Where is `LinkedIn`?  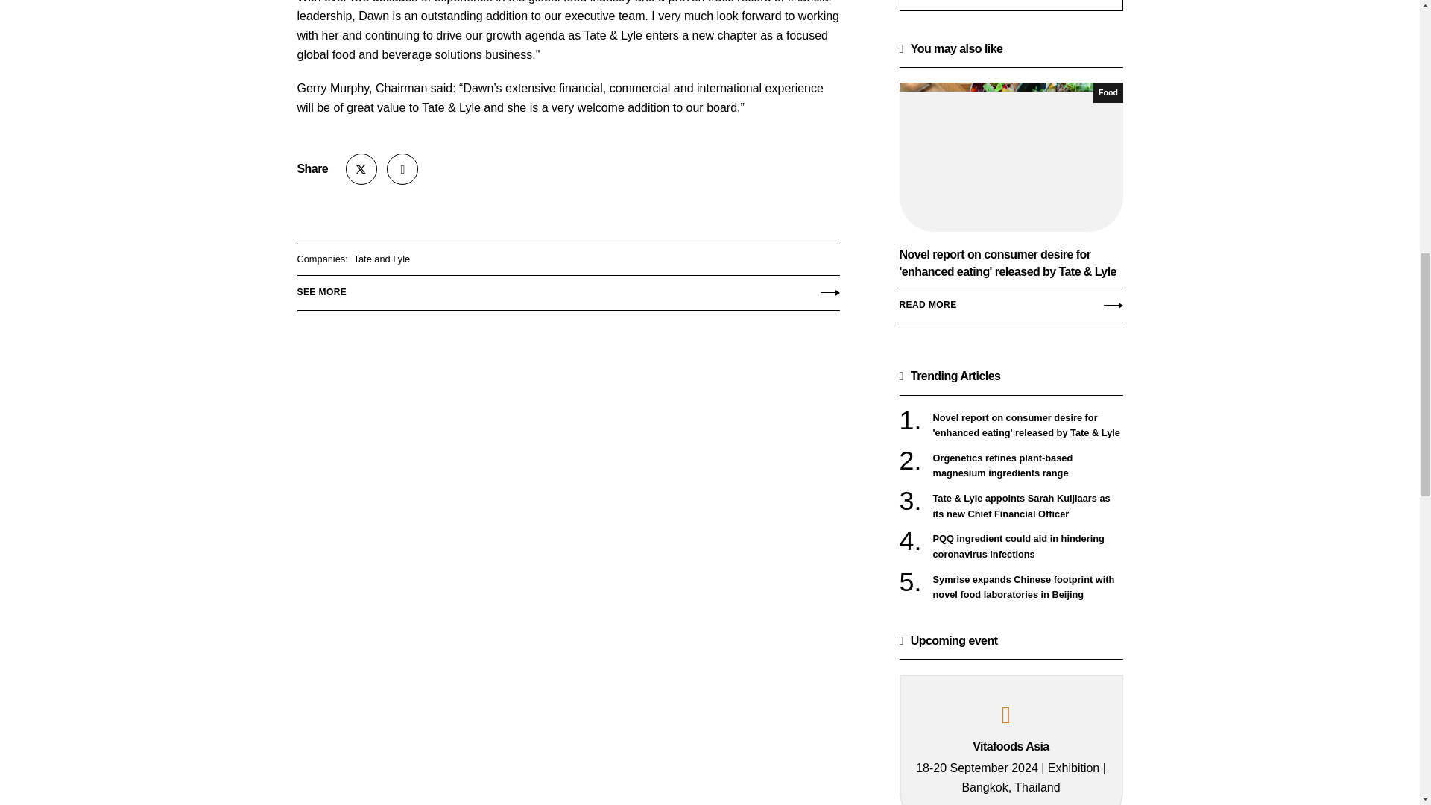
LinkedIn is located at coordinates (402, 169).